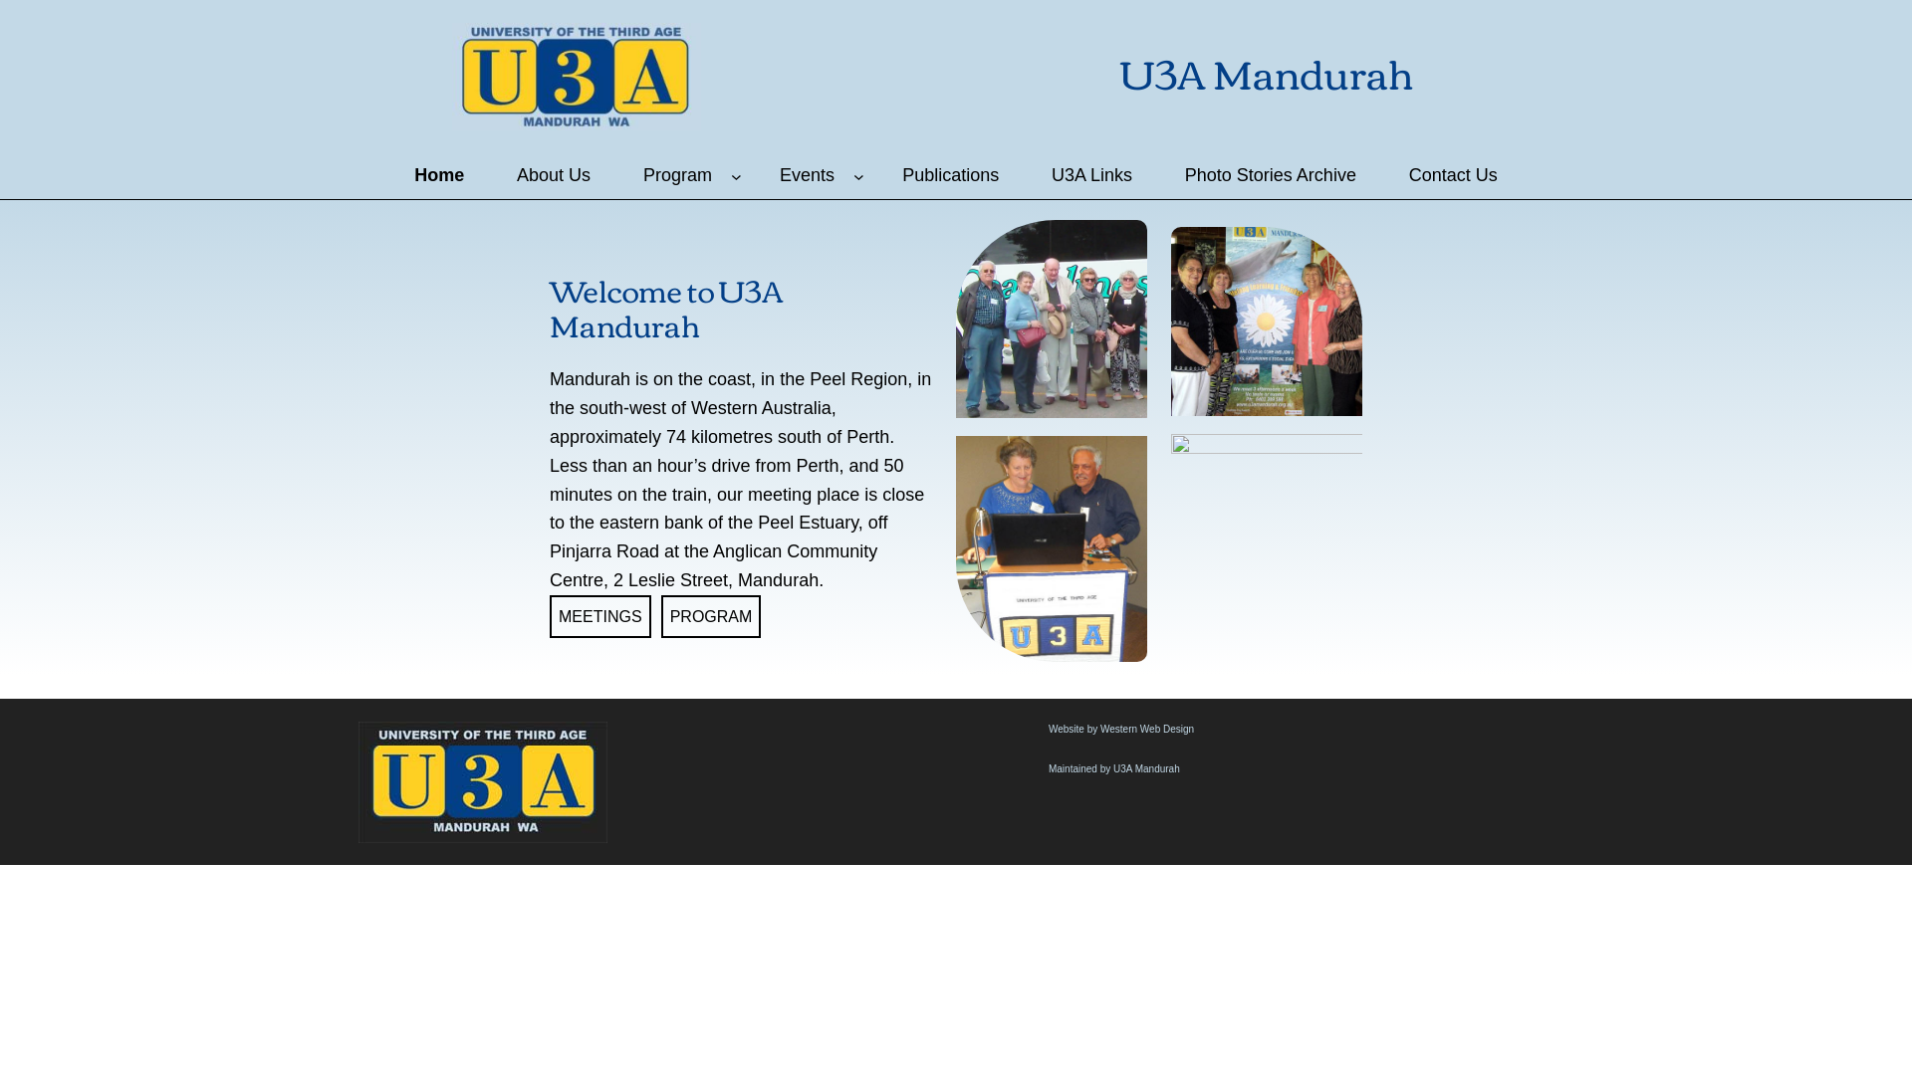  I want to click on Photo Stories Archive, so click(1271, 175).